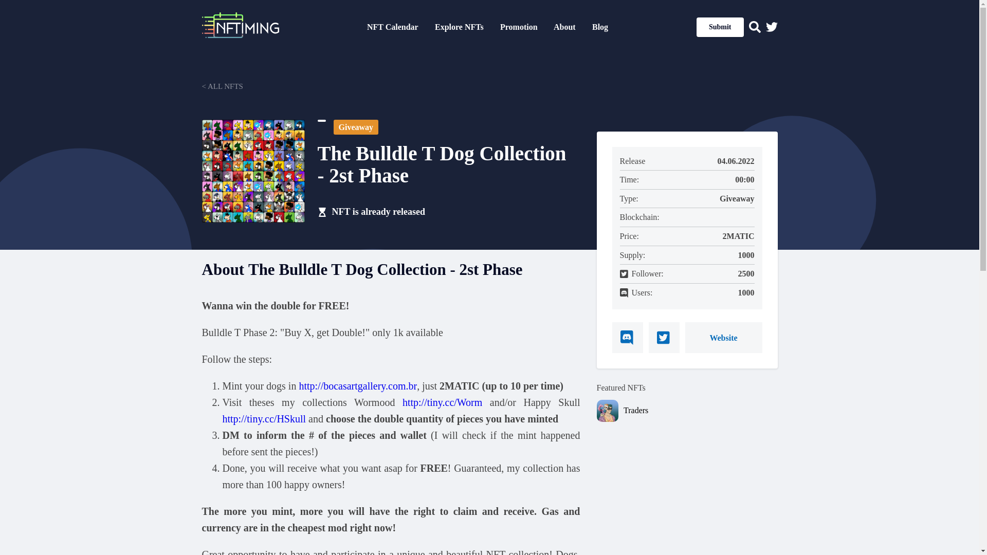 This screenshot has height=555, width=987. Describe the element at coordinates (700, 411) in the screenshot. I see `Traders` at that location.